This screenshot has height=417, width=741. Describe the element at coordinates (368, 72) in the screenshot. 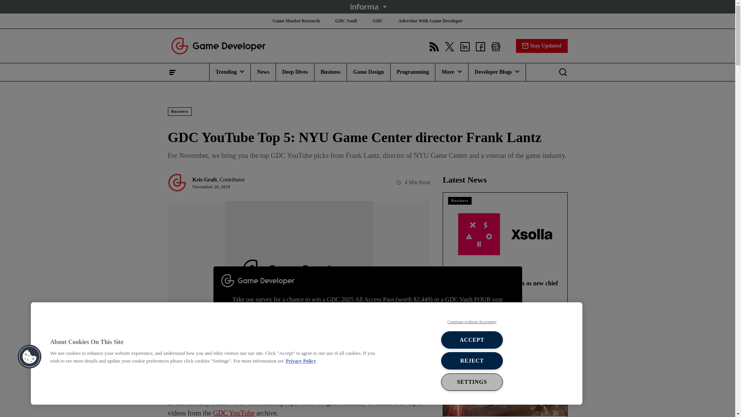

I see `Game Design` at that location.